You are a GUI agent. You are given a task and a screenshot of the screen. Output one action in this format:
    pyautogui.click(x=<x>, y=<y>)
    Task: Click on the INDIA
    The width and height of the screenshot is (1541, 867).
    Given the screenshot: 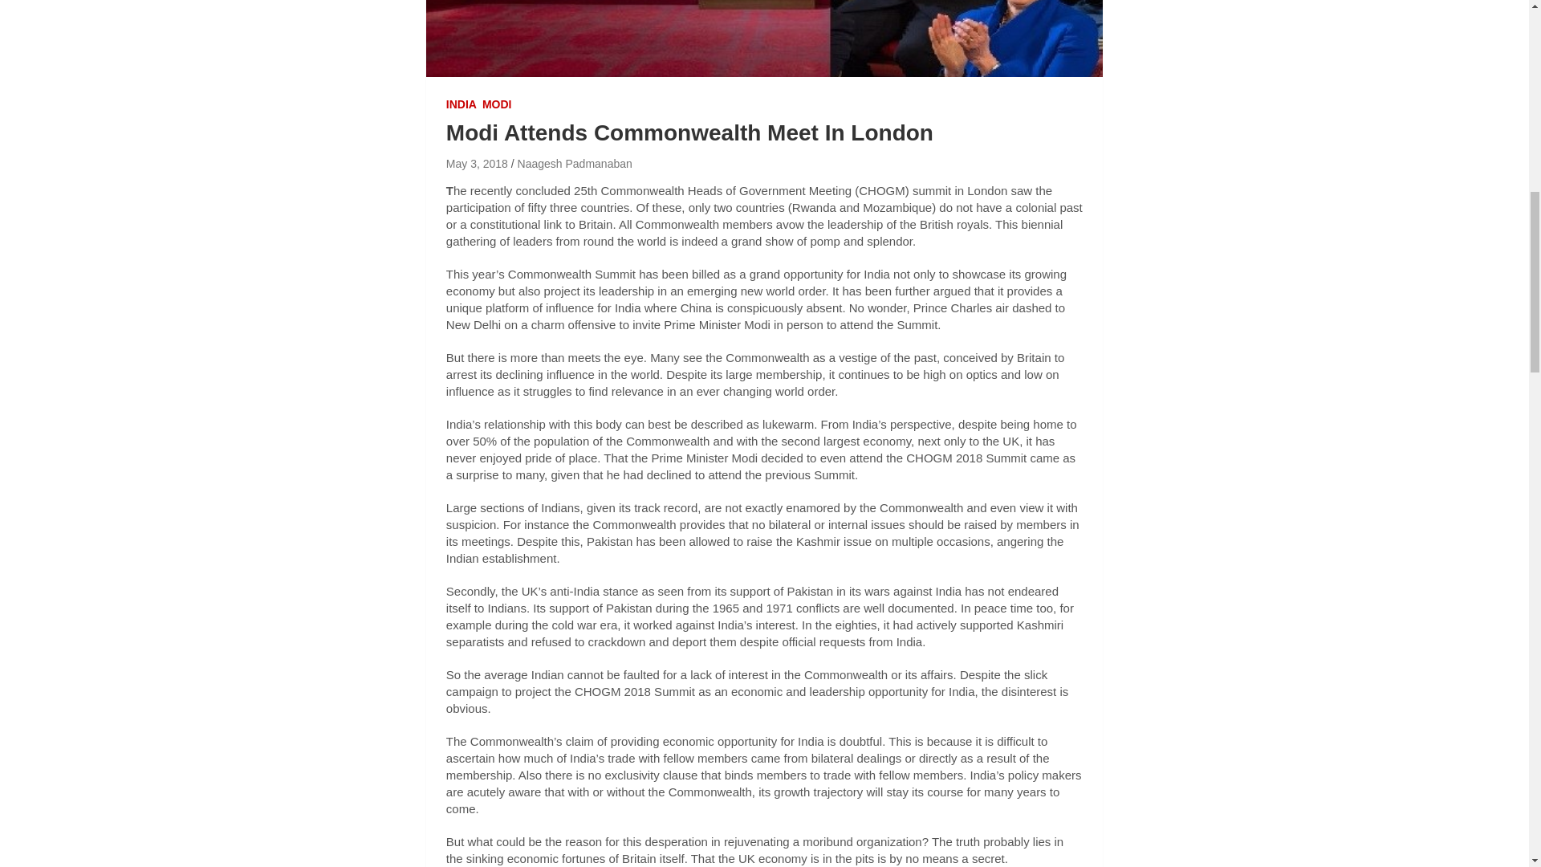 What is the action you would take?
    pyautogui.click(x=461, y=104)
    